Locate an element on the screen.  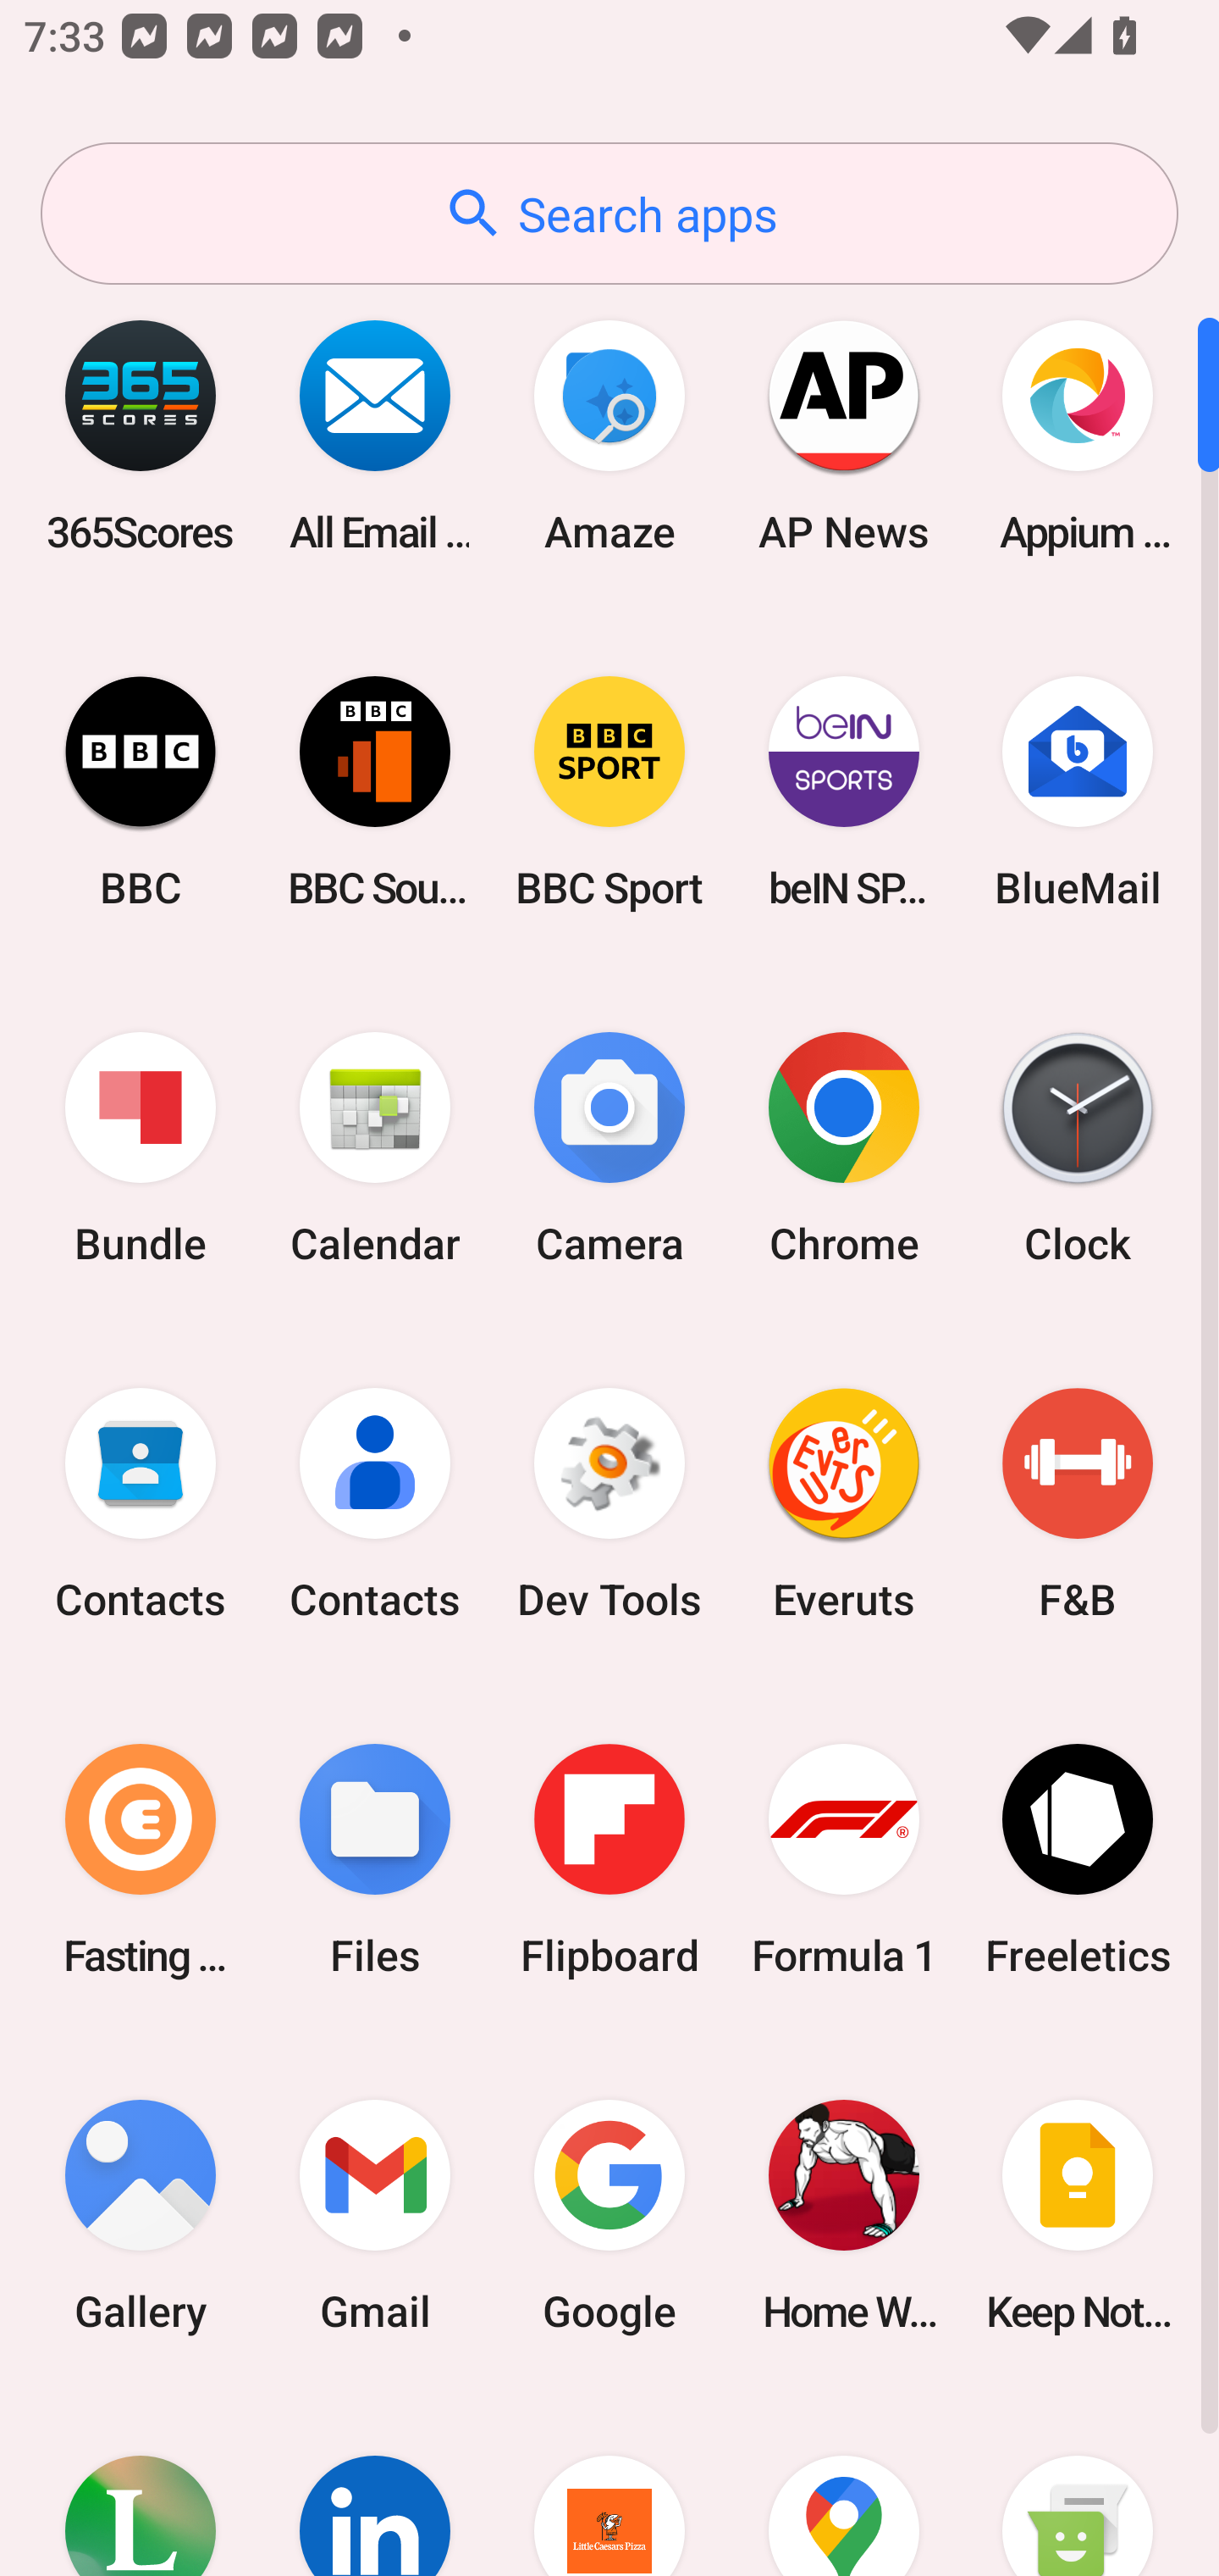
Freeletics is located at coordinates (1078, 1859).